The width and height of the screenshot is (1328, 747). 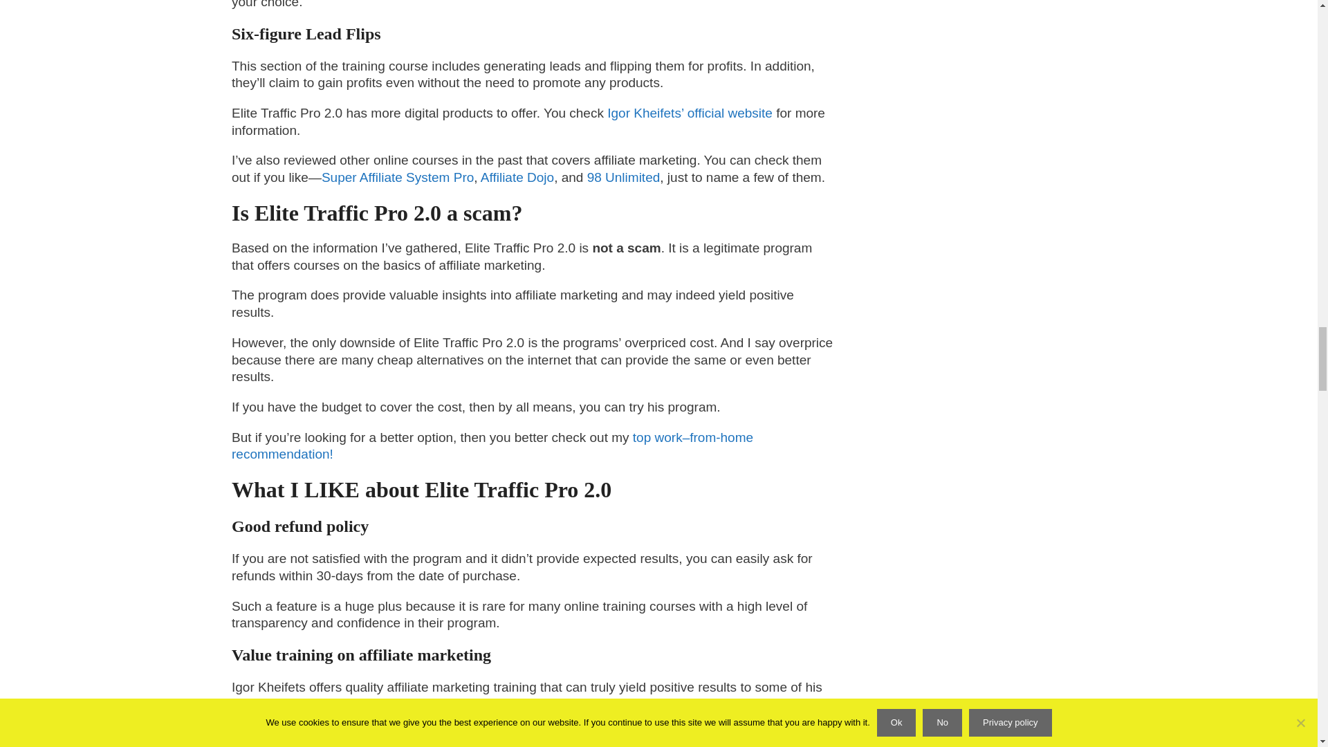 I want to click on Super Affiliate System Pro, so click(x=397, y=177).